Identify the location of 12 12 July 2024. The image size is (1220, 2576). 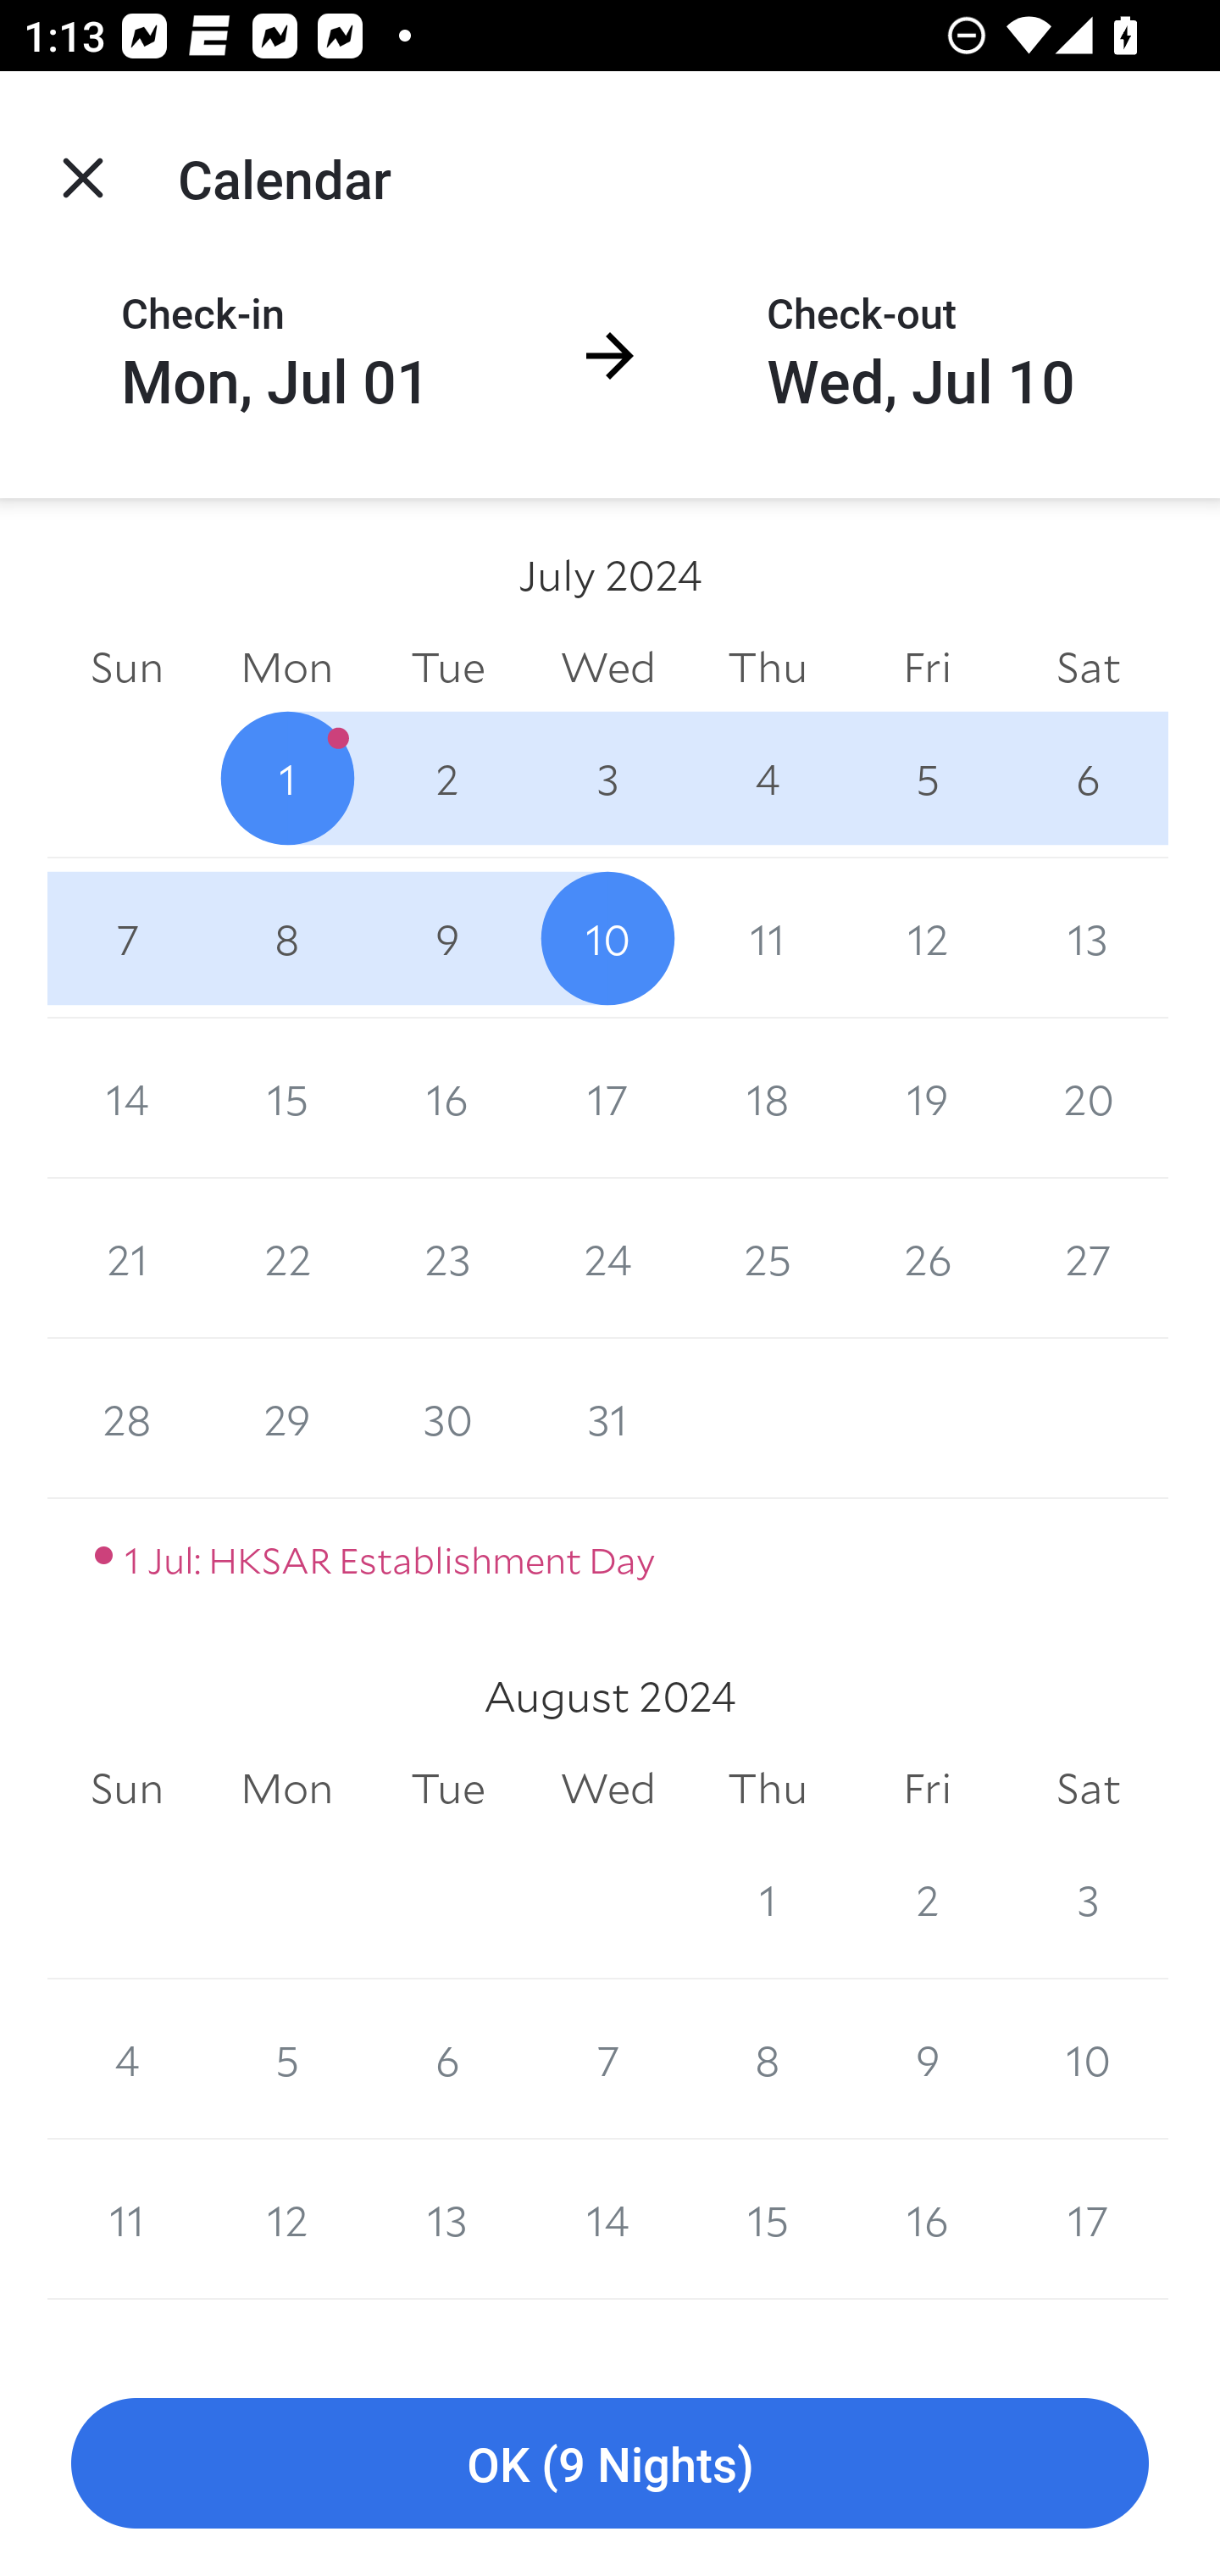
(927, 937).